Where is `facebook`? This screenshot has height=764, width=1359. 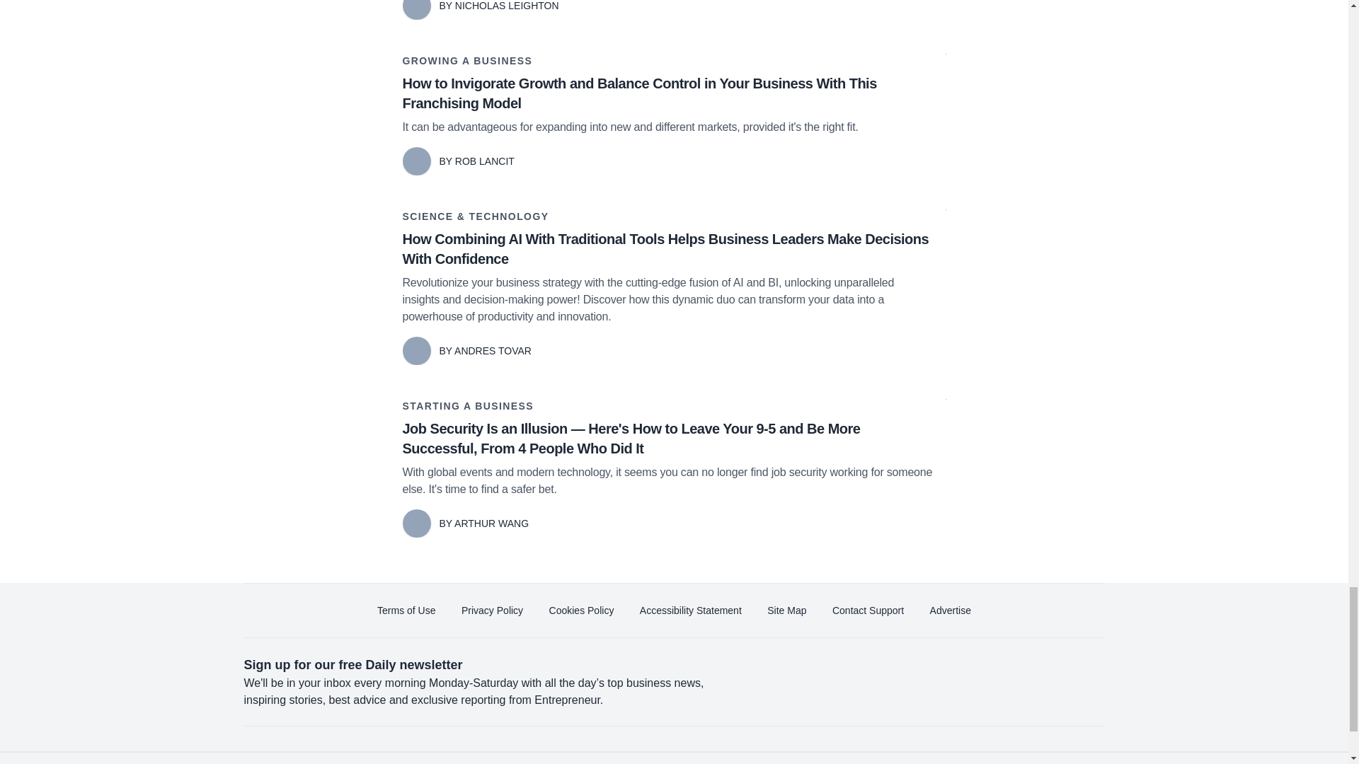
facebook is located at coordinates (809, 753).